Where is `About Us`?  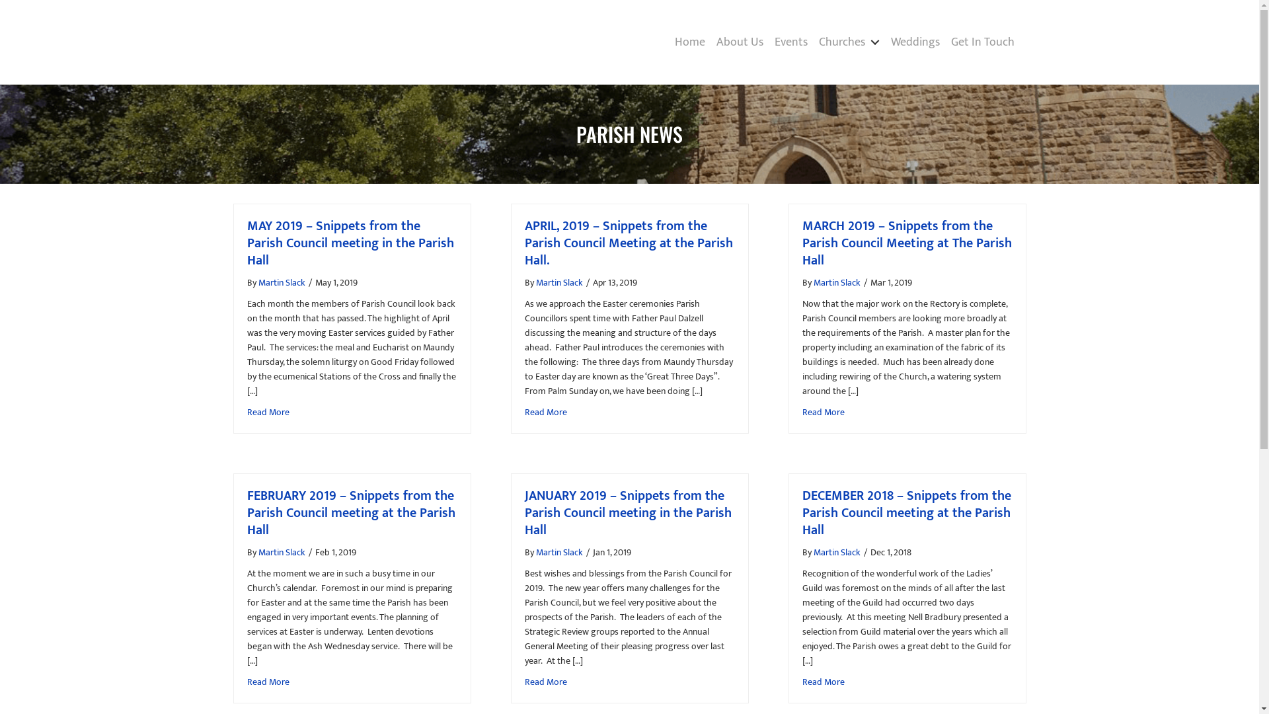 About Us is located at coordinates (740, 42).